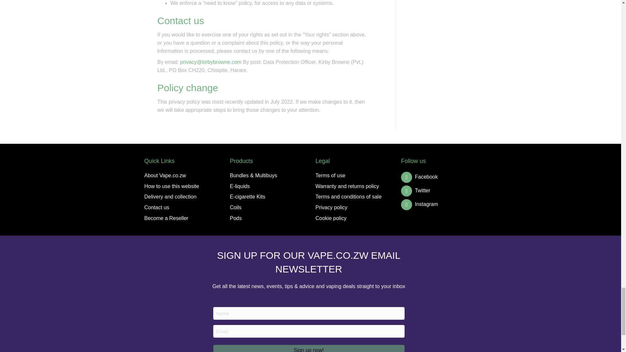 The height and width of the screenshot is (352, 626). Describe the element at coordinates (416, 190) in the screenshot. I see `Twitter` at that location.